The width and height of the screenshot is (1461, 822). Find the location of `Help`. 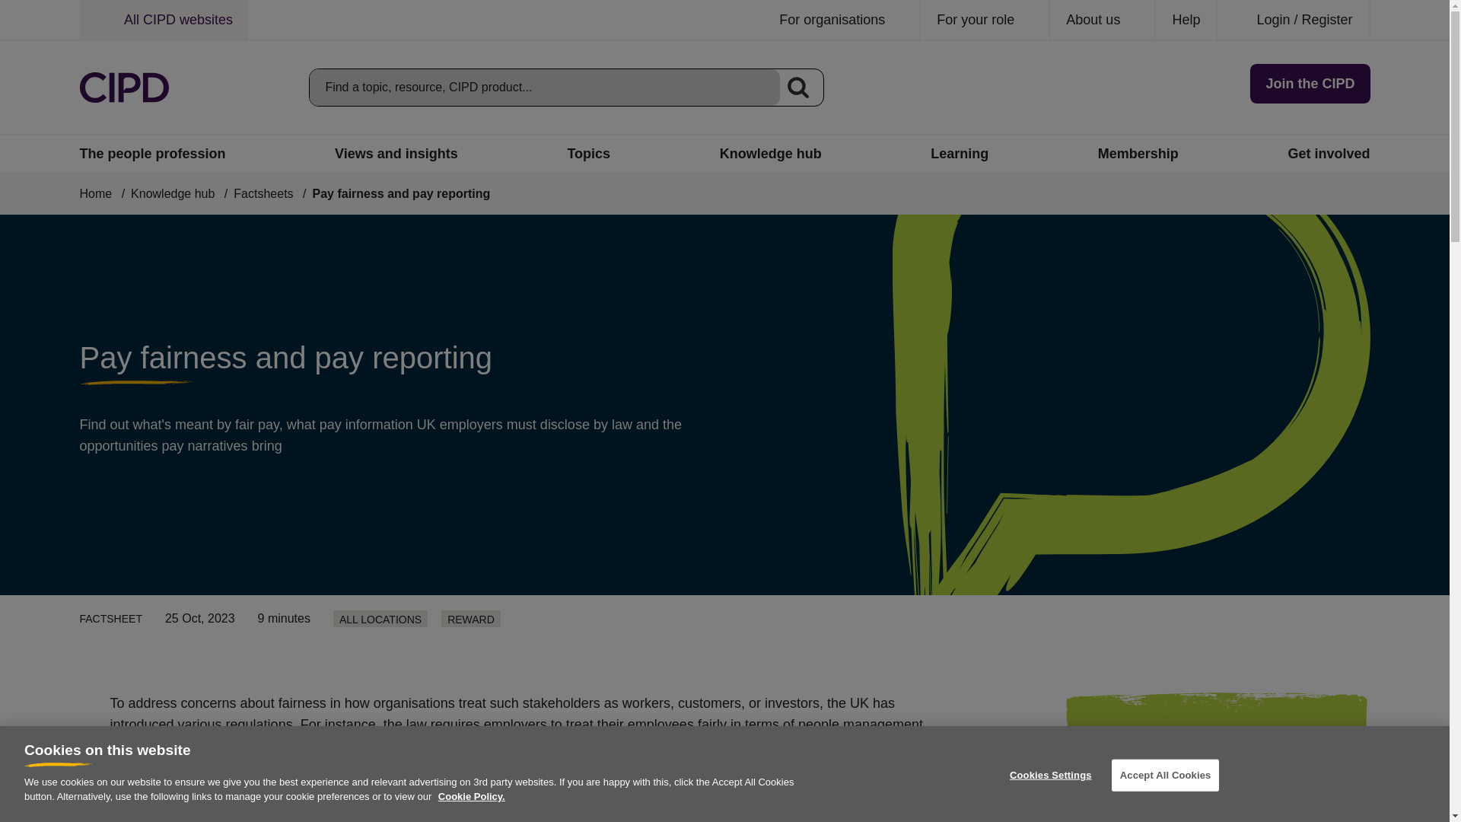

Help is located at coordinates (1186, 20).